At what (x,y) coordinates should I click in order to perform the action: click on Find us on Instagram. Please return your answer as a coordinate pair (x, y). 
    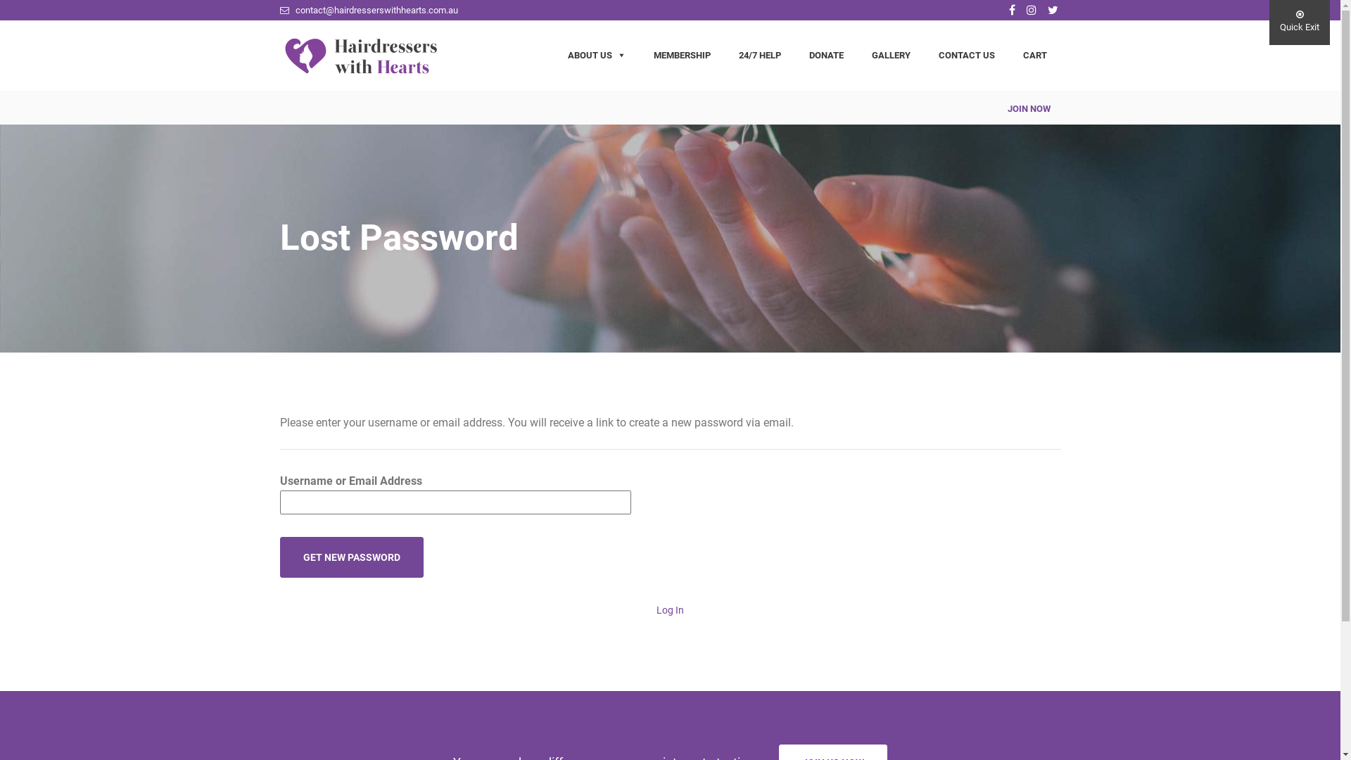
    Looking at the image, I should click on (1031, 10).